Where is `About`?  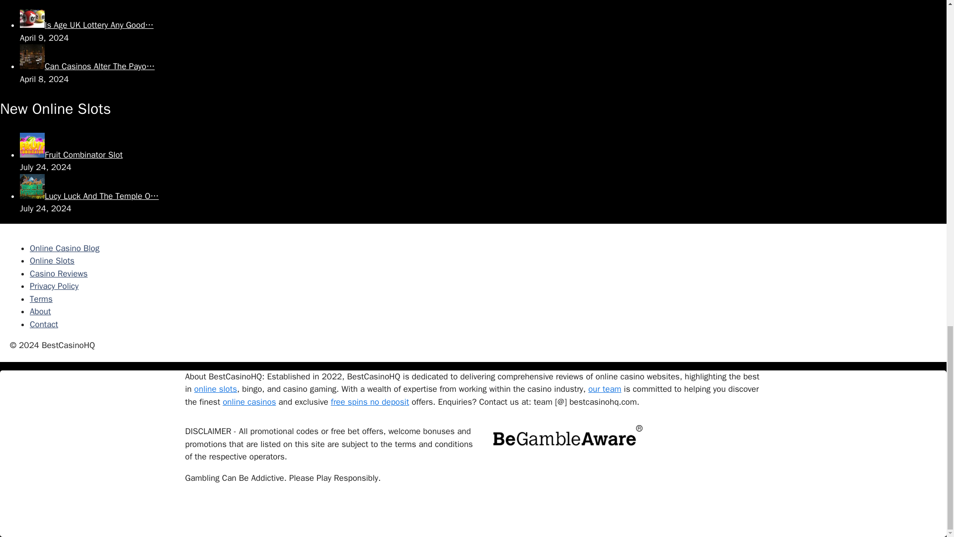 About is located at coordinates (40, 311).